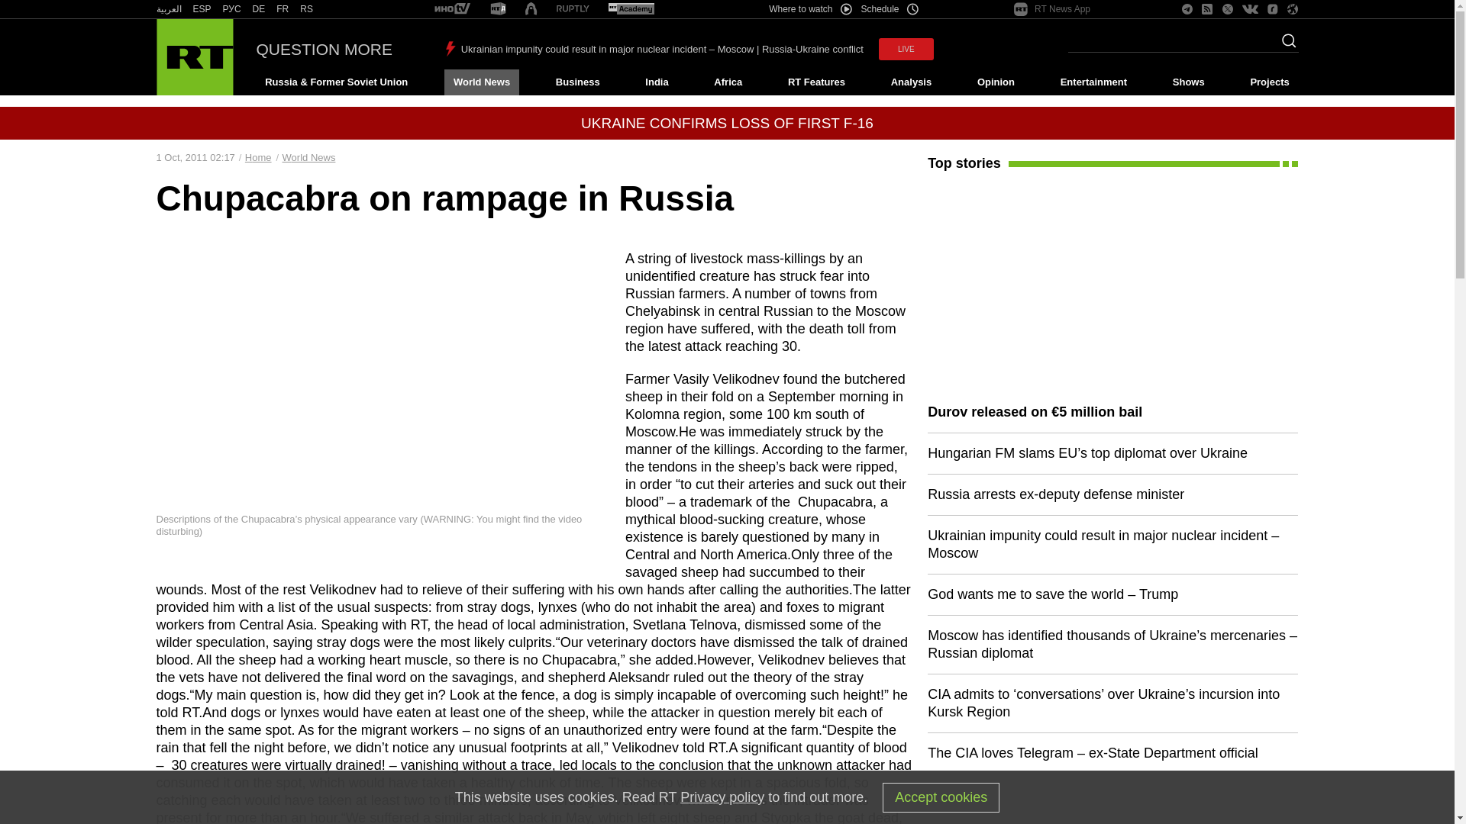 This screenshot has width=1466, height=824. I want to click on FR, so click(283, 9).